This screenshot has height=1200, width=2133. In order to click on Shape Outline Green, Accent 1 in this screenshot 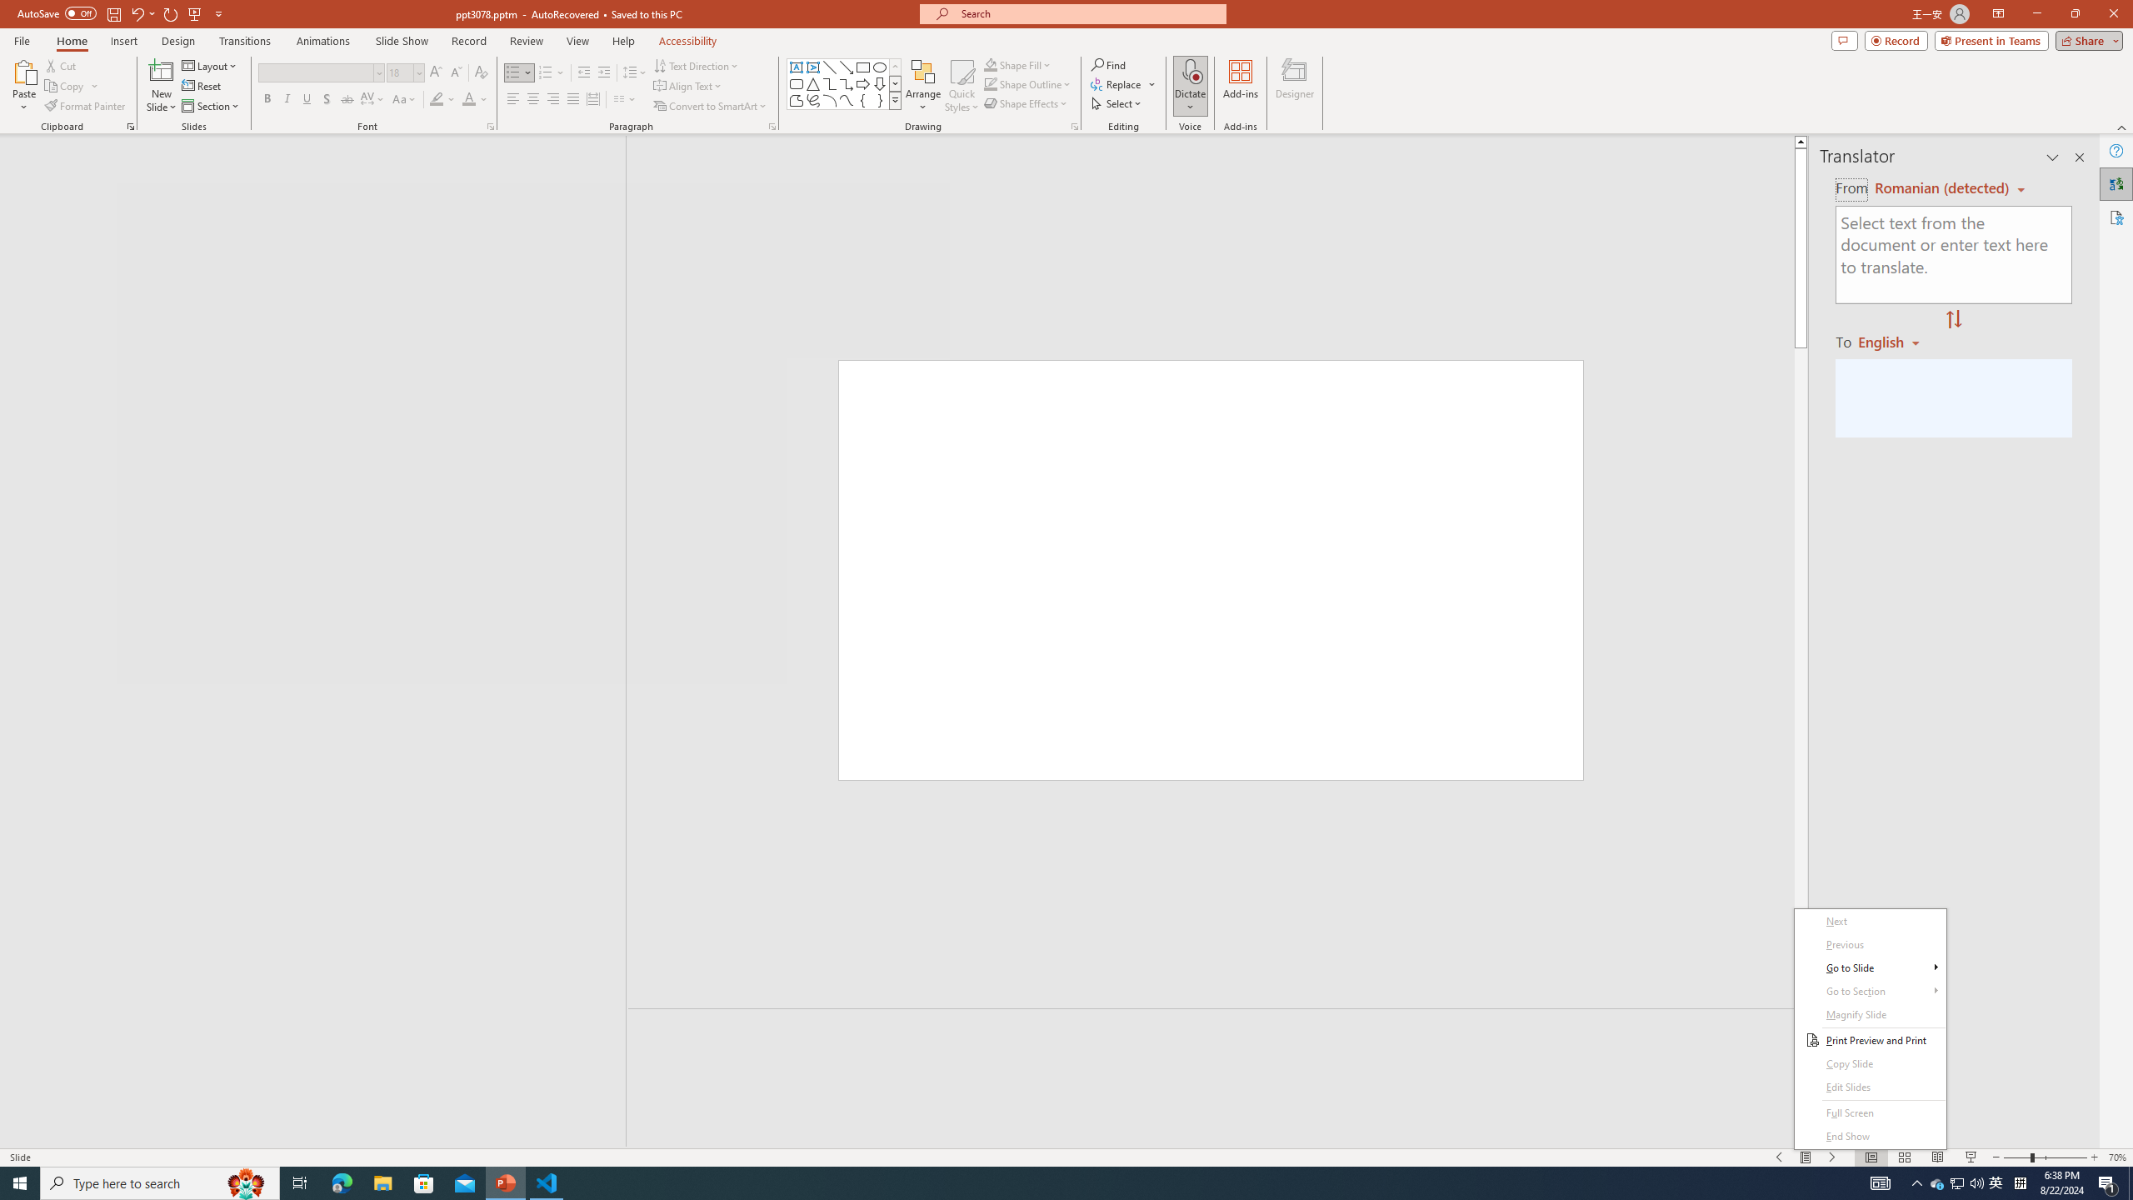, I will do `click(990, 83)`.